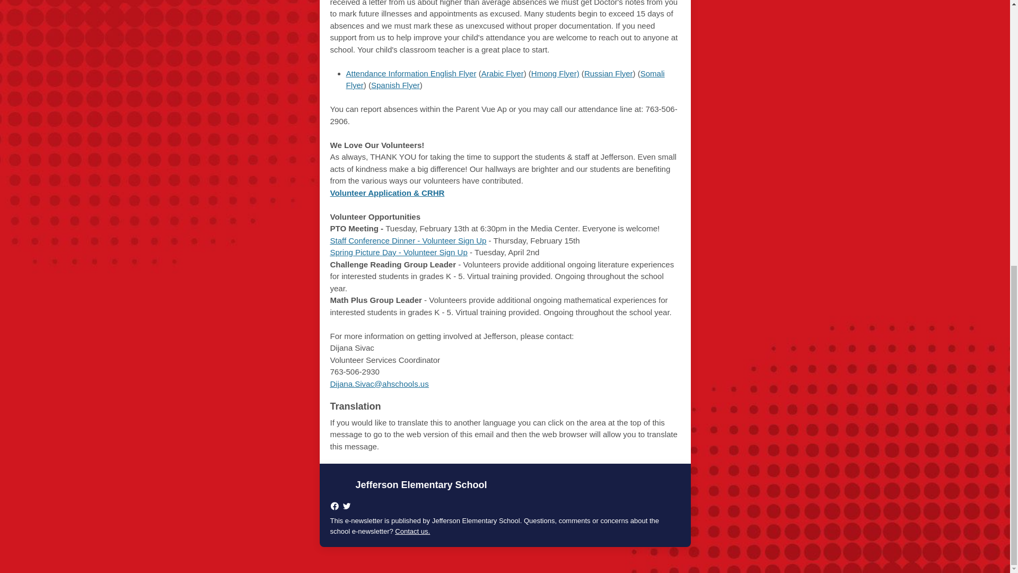 This screenshot has height=573, width=1018. Describe the element at coordinates (505, 79) in the screenshot. I see `Somali Flyer` at that location.